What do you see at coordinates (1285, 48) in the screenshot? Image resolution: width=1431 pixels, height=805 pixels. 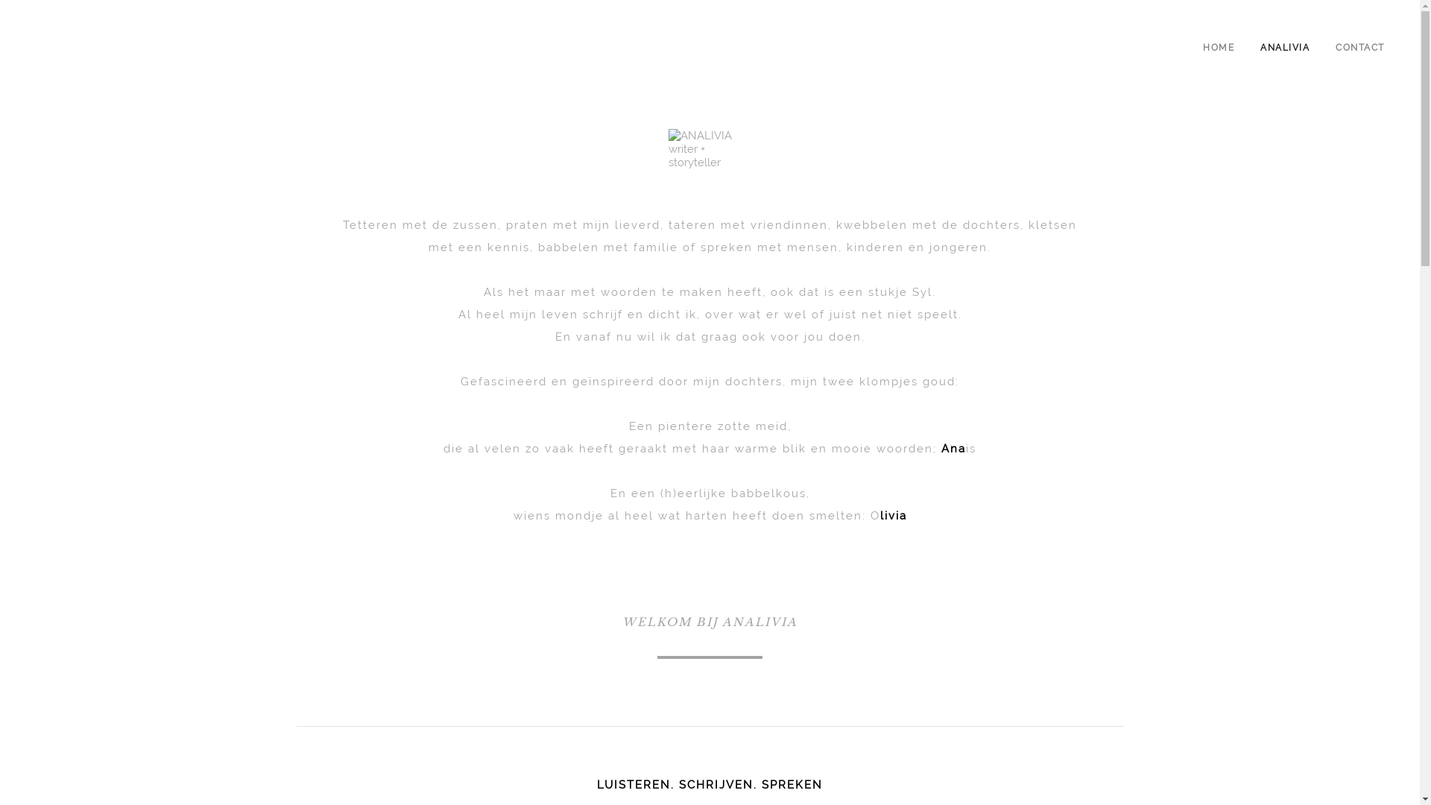 I see `ANALIVIA` at bounding box center [1285, 48].